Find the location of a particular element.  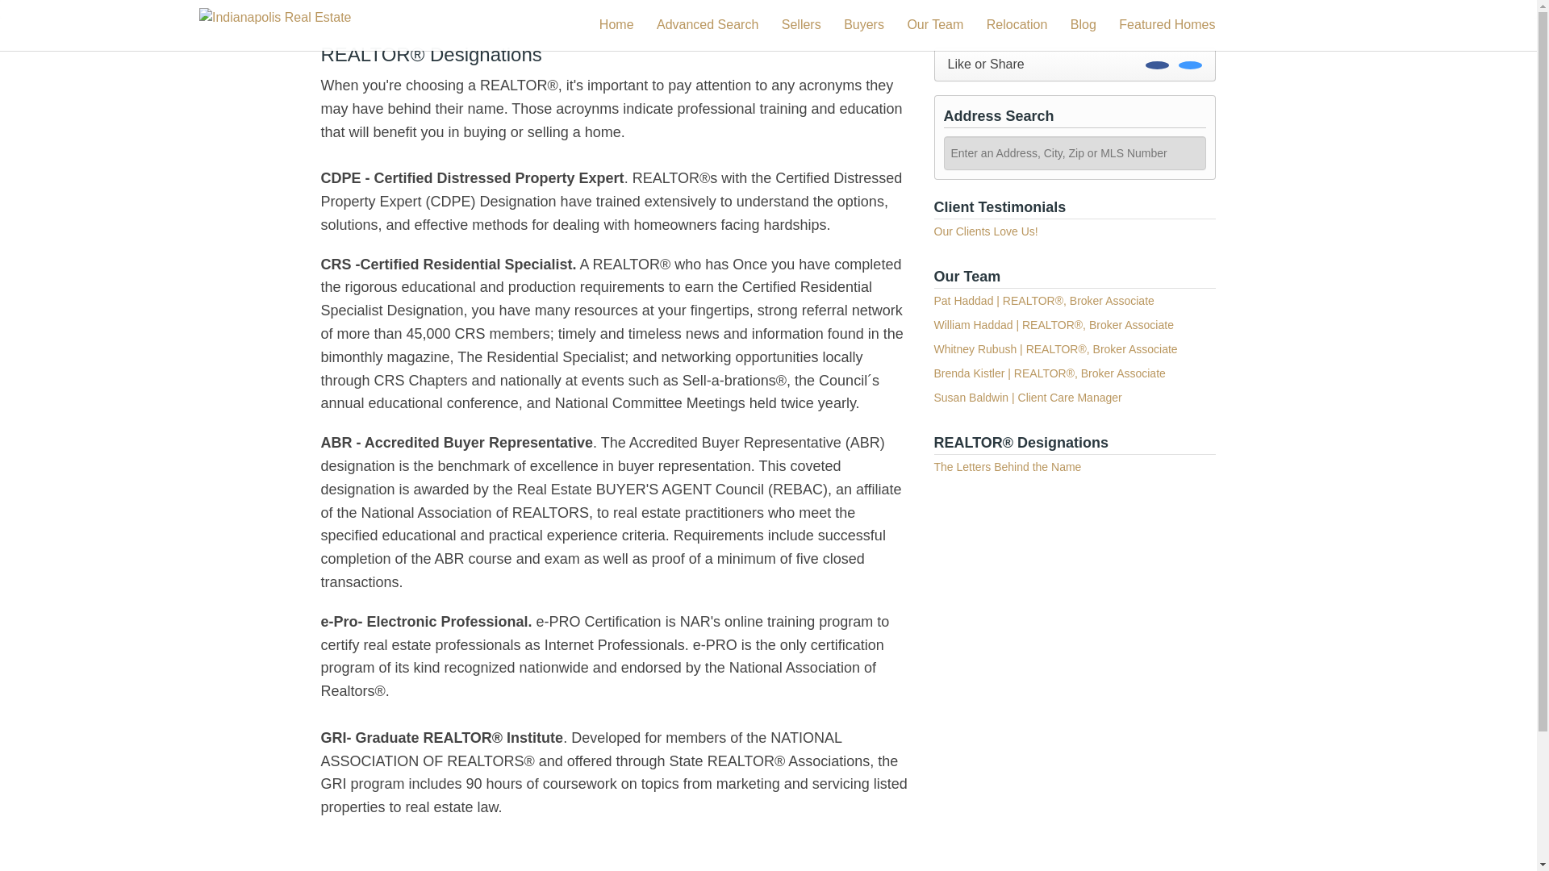

Home is located at coordinates (616, 24).